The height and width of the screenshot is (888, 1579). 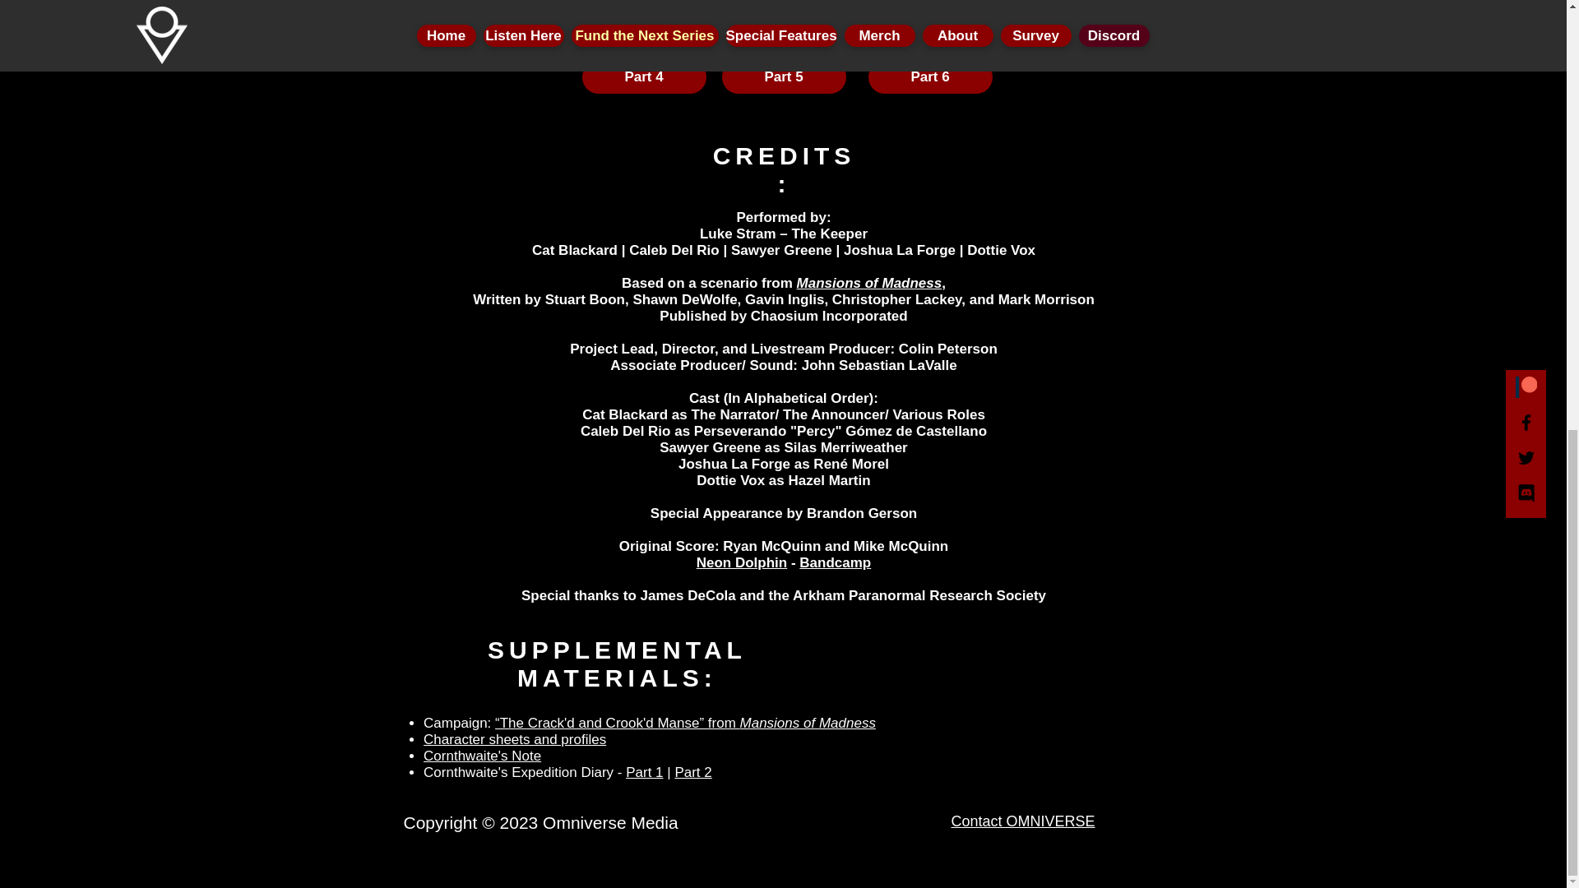 What do you see at coordinates (644, 77) in the screenshot?
I see `Part 4` at bounding box center [644, 77].